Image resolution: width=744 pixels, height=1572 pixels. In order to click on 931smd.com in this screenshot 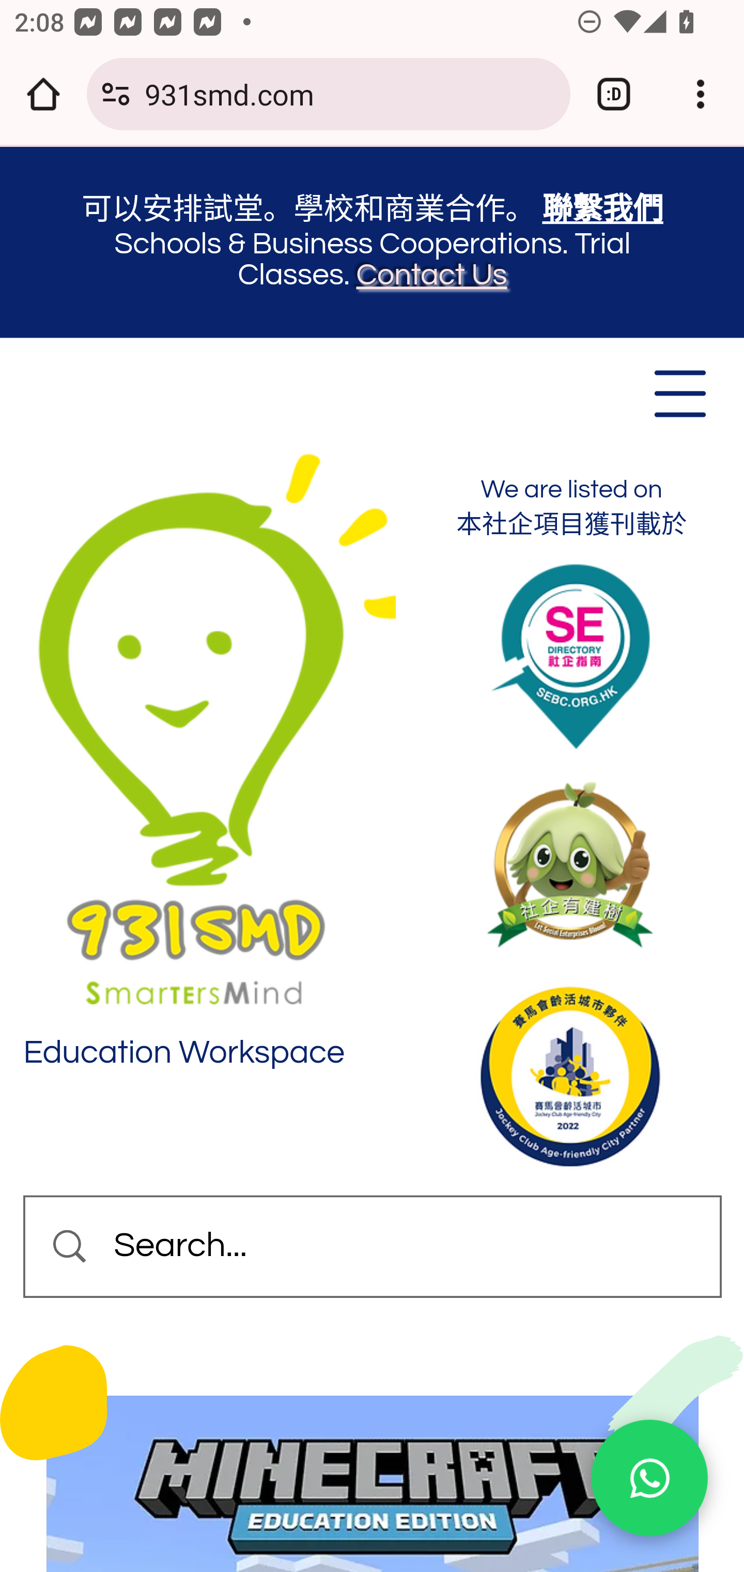, I will do `click(350, 93)`.